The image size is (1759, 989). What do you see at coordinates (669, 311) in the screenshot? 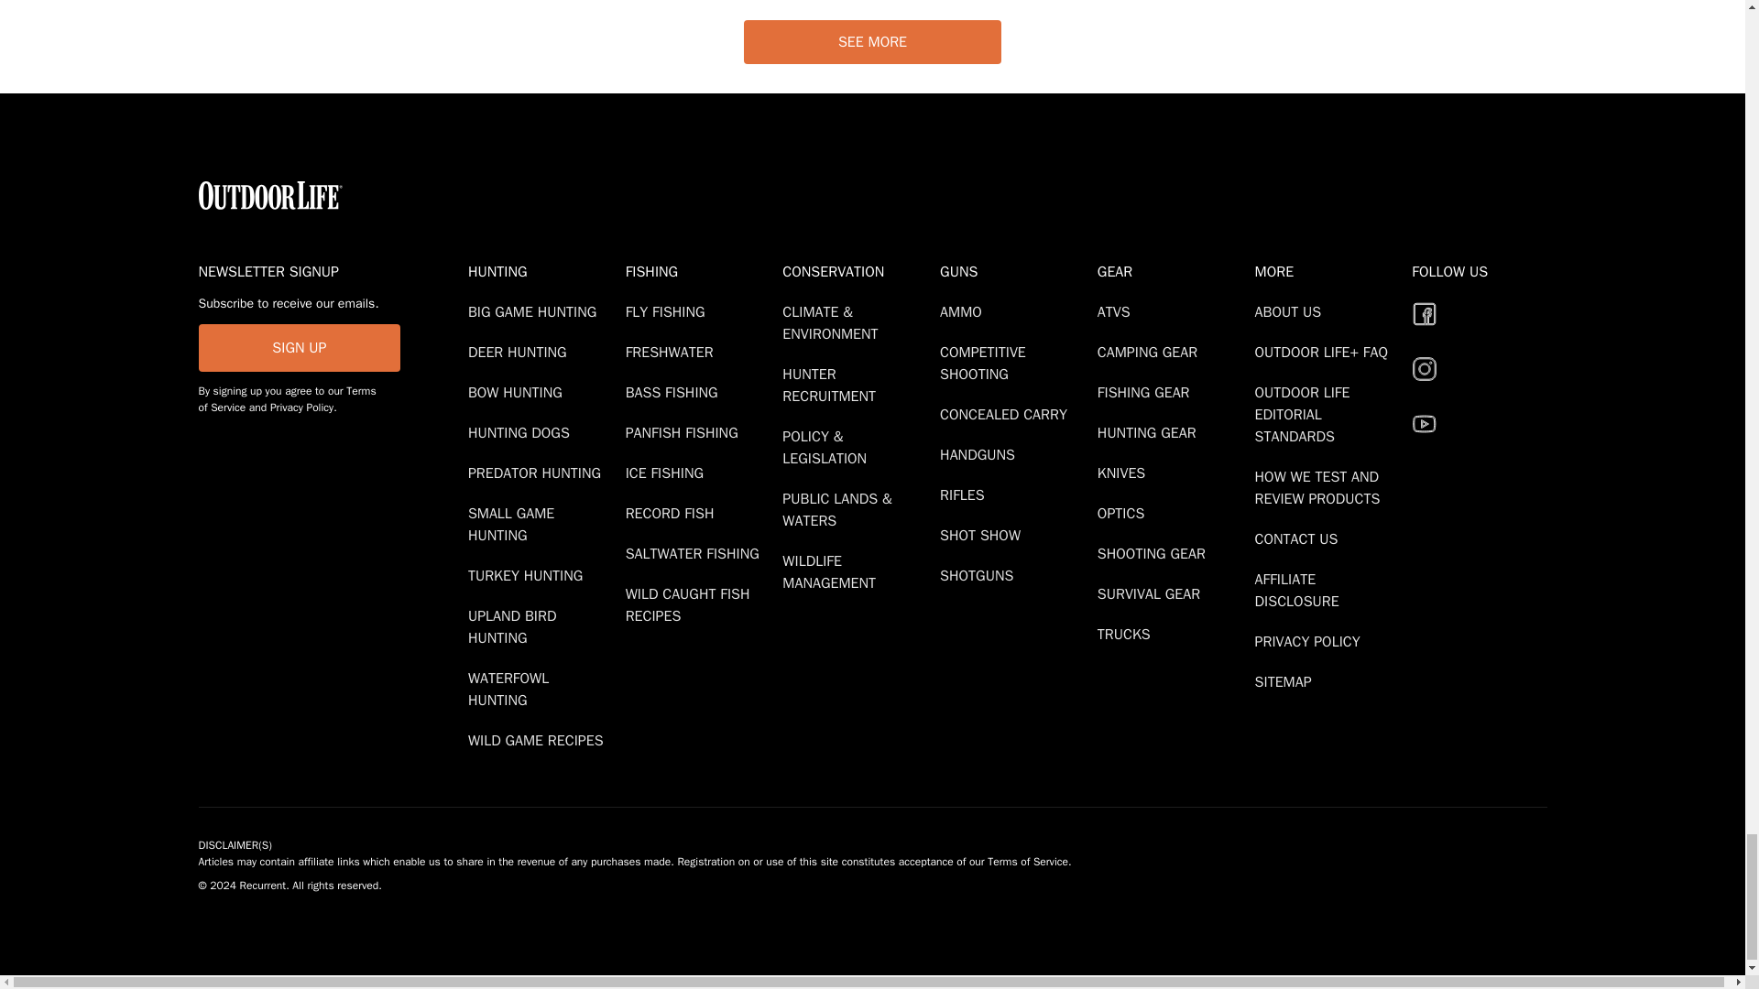
I see `Fly Fishing` at bounding box center [669, 311].